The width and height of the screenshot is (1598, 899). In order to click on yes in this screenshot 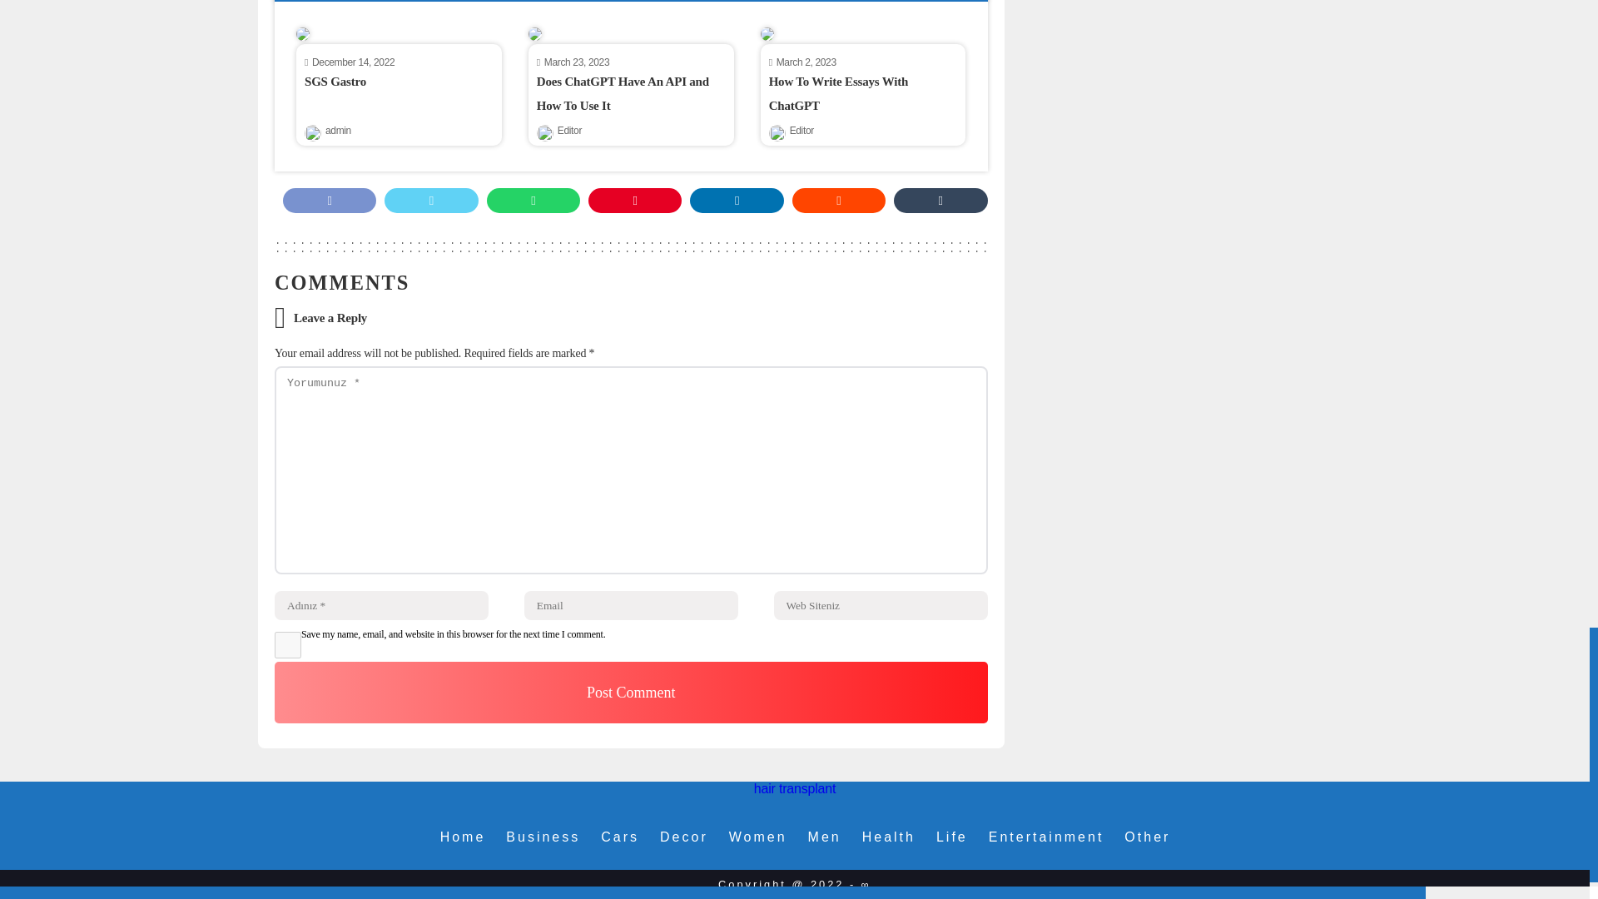, I will do `click(288, 644)`.